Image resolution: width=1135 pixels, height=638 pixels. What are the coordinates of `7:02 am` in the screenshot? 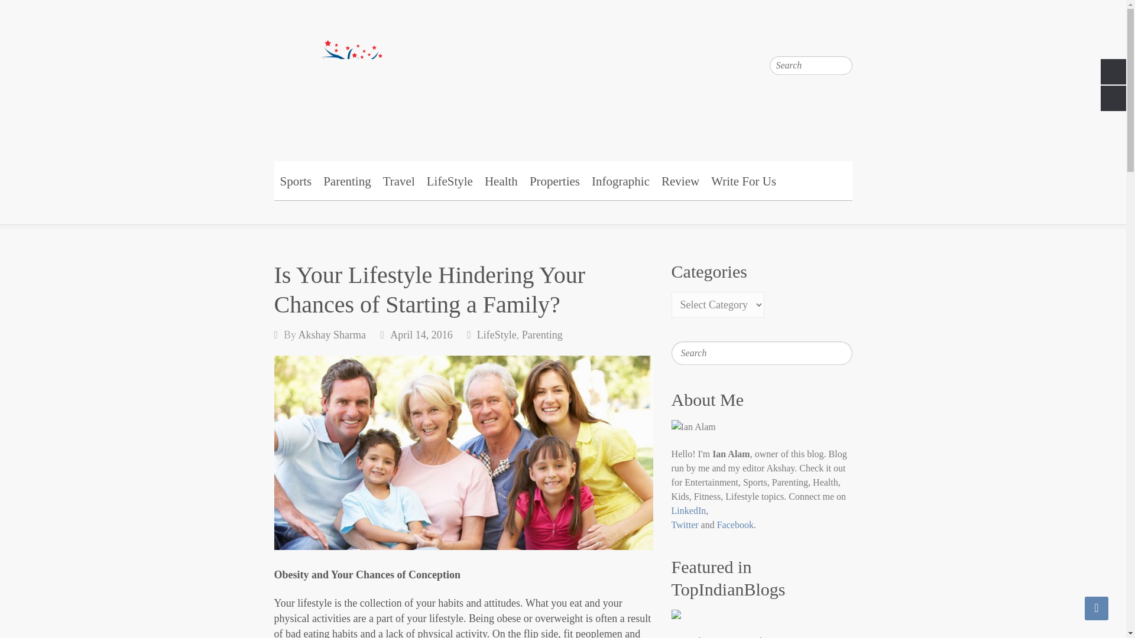 It's located at (421, 334).